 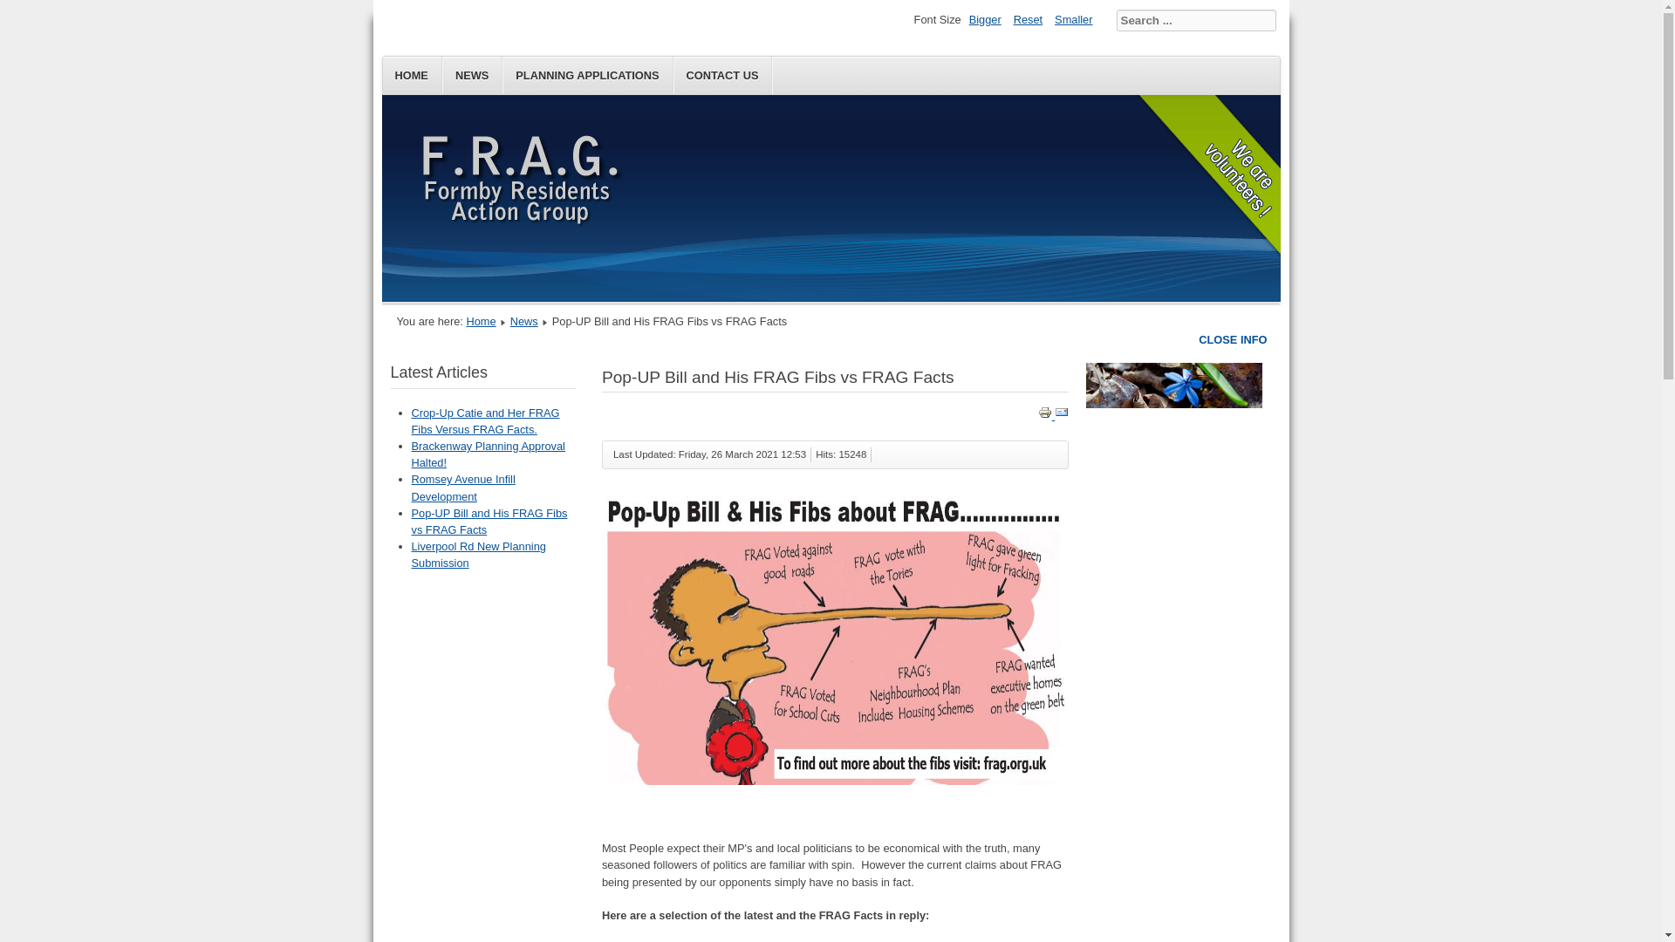 What do you see at coordinates (480, 321) in the screenshot?
I see `Home` at bounding box center [480, 321].